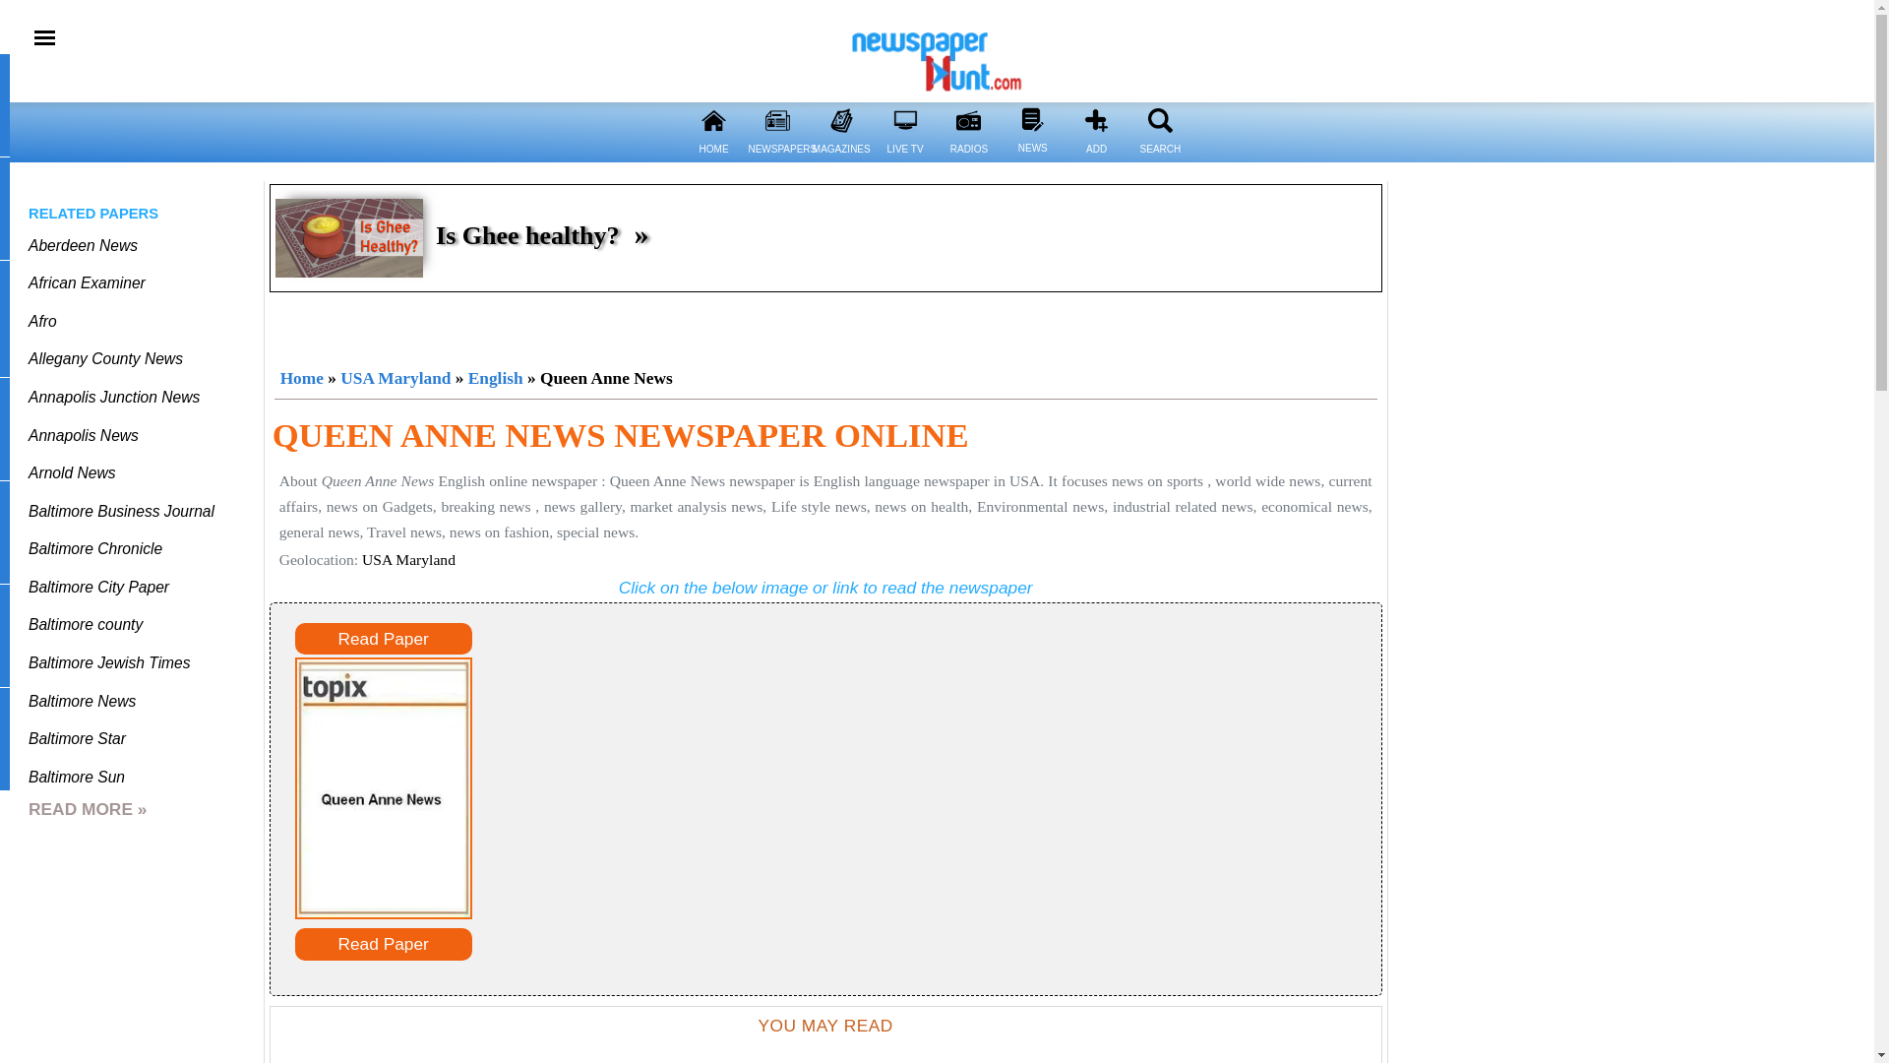 The height and width of the screenshot is (1063, 1889). I want to click on Baltimore City Paper, so click(98, 587).